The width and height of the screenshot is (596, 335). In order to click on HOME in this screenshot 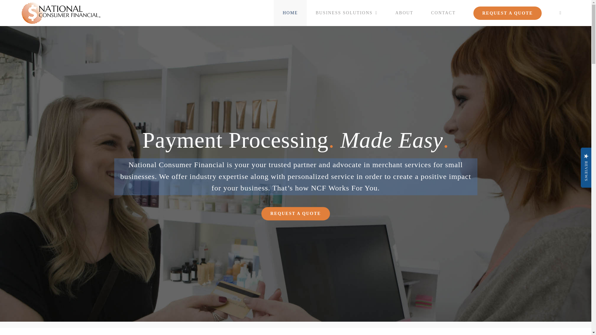, I will do `click(290, 13)`.